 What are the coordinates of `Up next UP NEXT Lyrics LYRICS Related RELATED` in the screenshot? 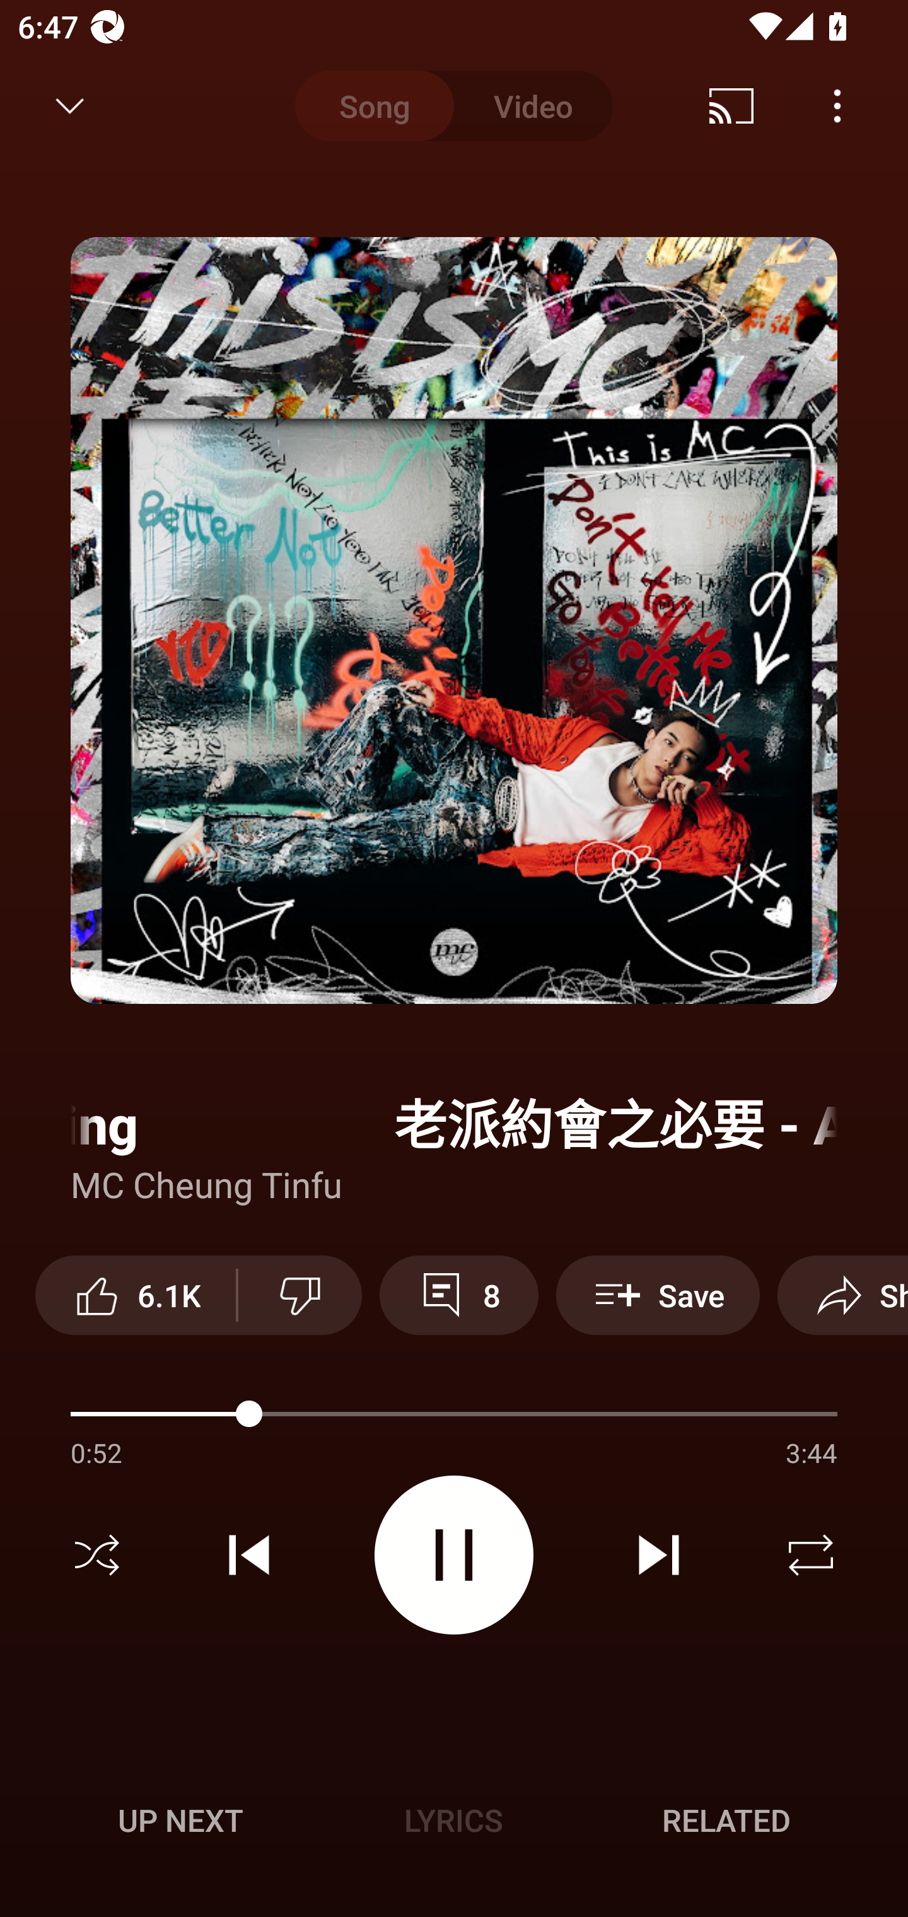 It's located at (454, 1824).